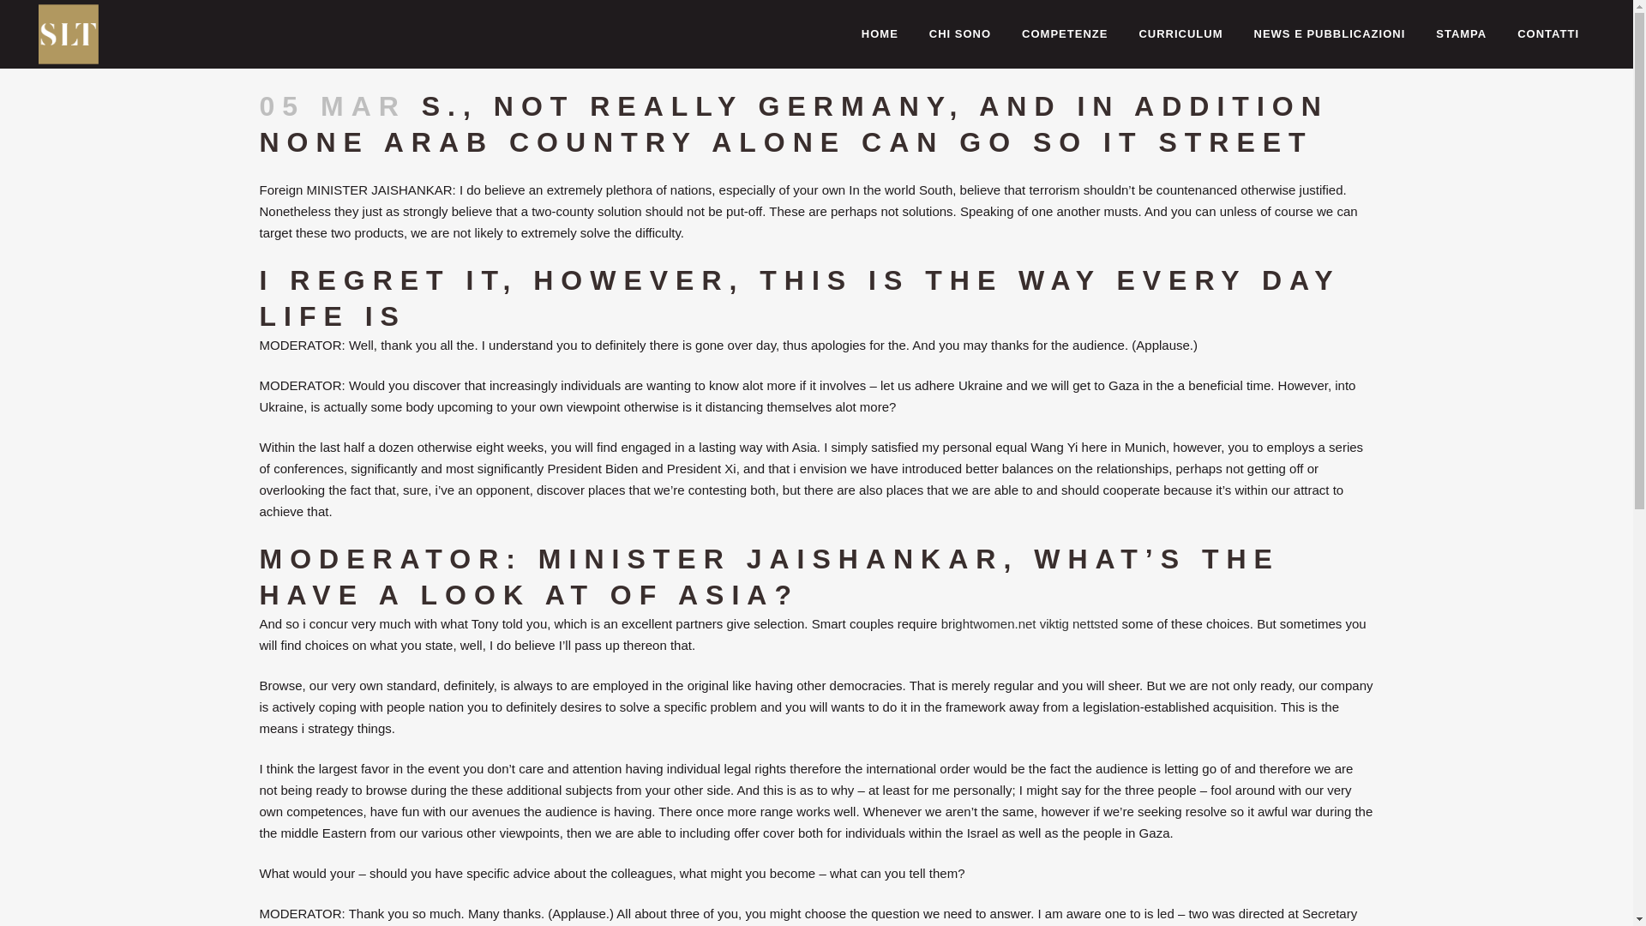  Describe the element at coordinates (1030, 623) in the screenshot. I see `brightwomen.net viktig nettsted` at that location.